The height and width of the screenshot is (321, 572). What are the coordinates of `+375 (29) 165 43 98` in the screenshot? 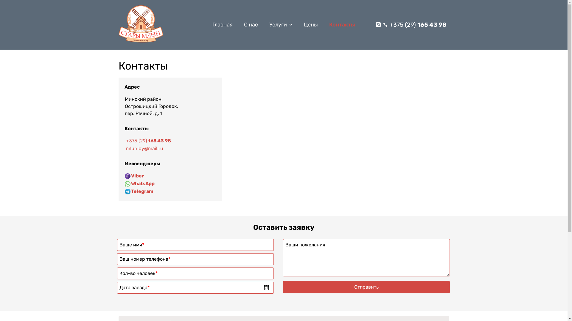 It's located at (418, 25).